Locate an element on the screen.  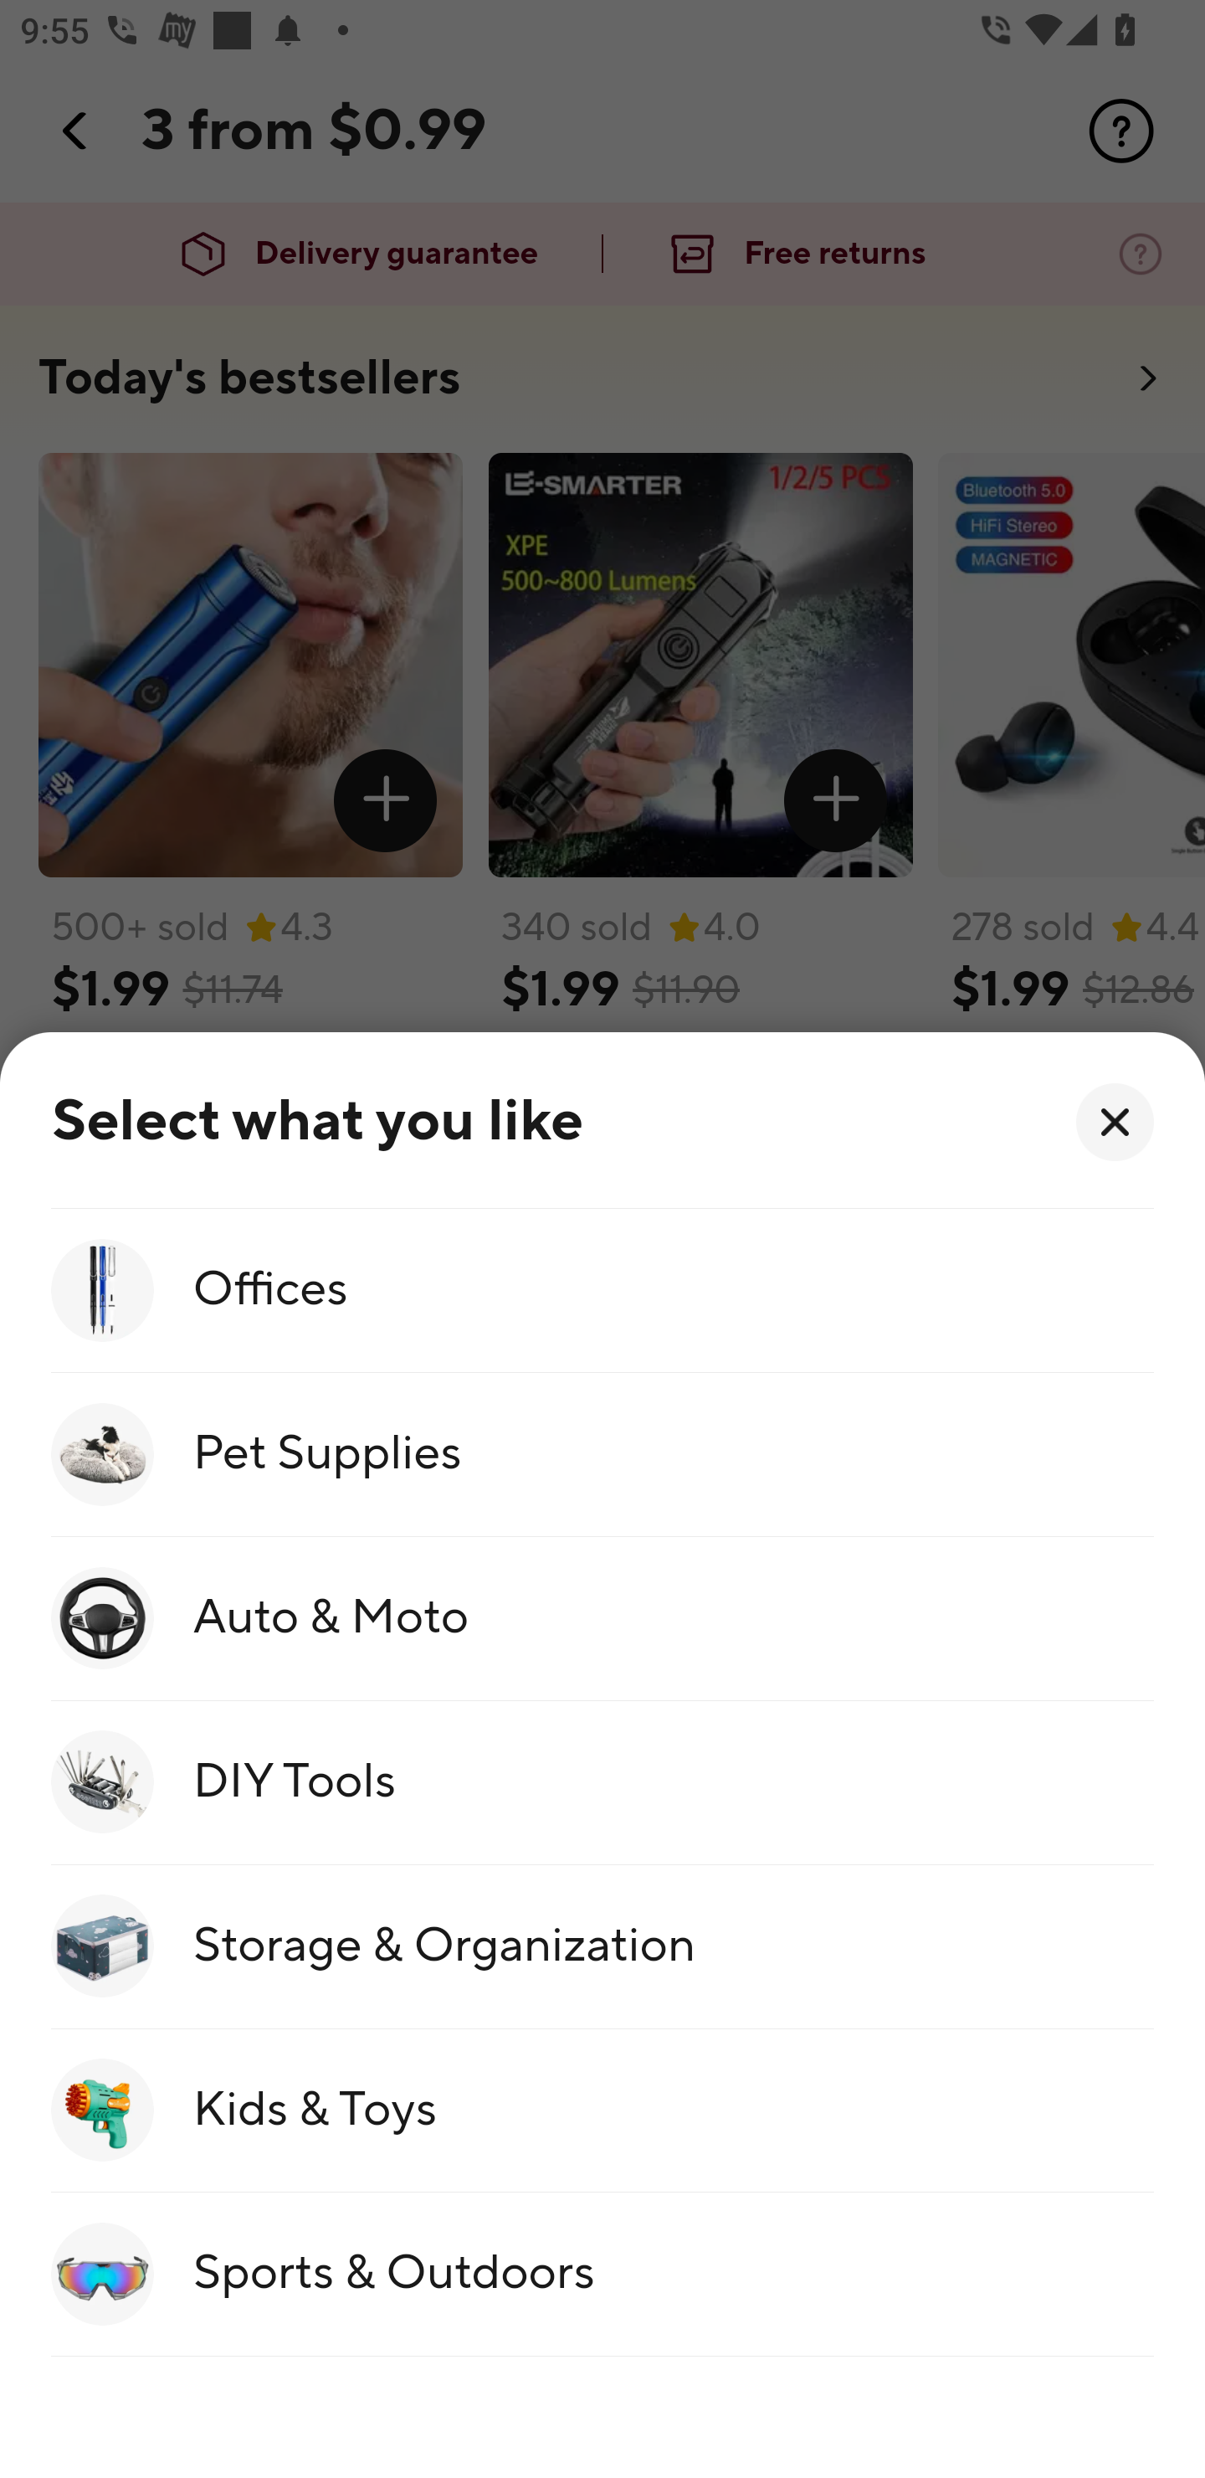
96x96 is located at coordinates (1115, 1122).